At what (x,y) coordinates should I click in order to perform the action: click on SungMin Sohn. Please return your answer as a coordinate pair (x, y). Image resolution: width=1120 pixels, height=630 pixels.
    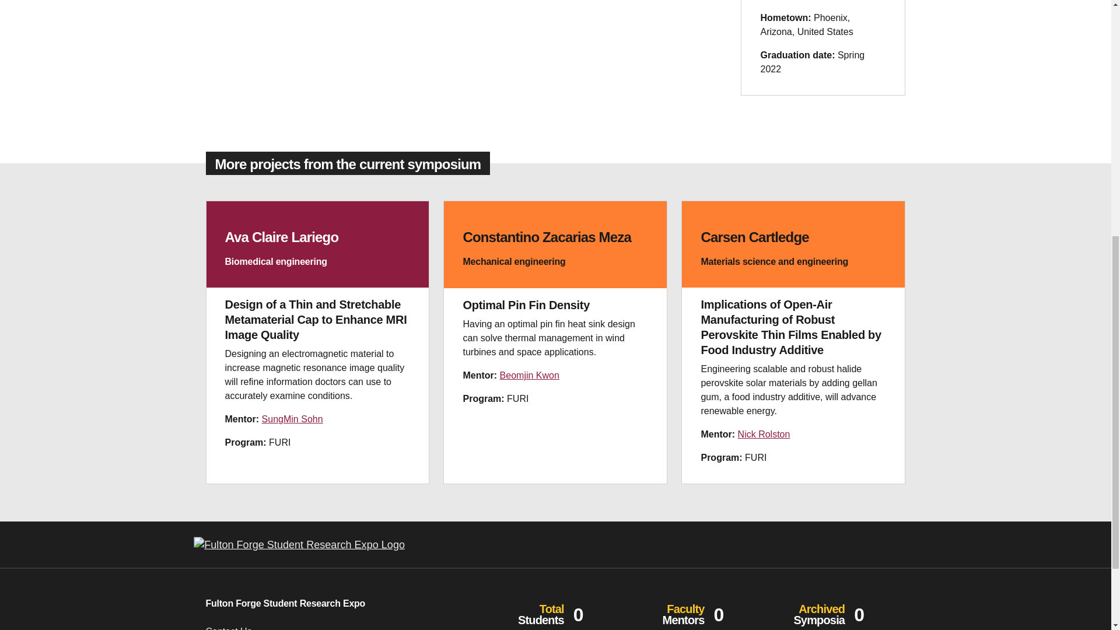
    Looking at the image, I should click on (293, 419).